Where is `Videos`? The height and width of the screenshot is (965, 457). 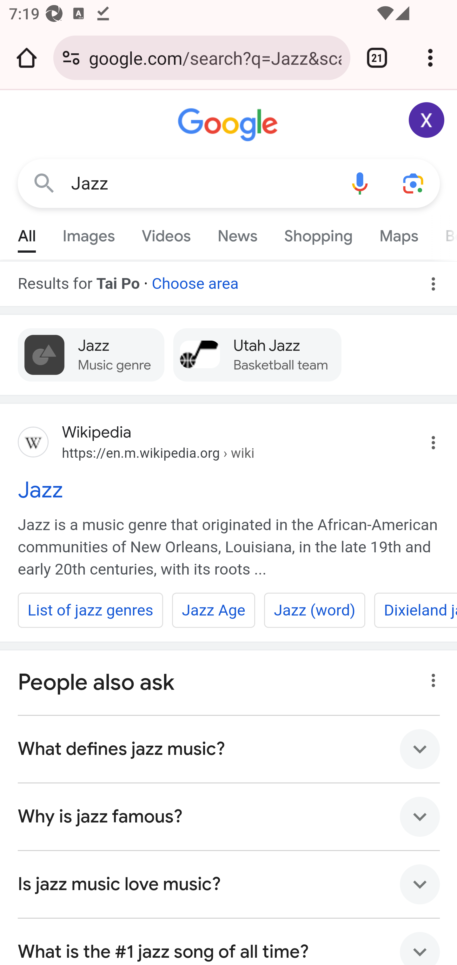 Videos is located at coordinates (166, 233).